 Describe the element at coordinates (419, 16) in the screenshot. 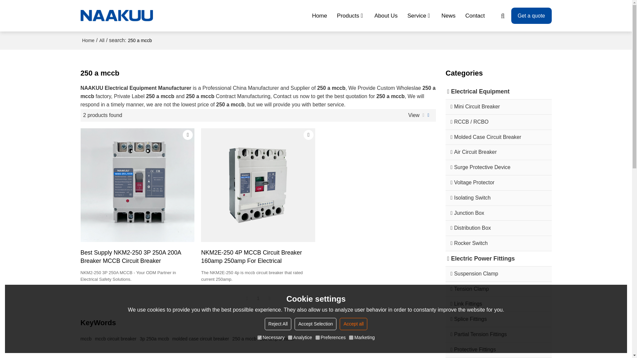

I see `Service` at that location.